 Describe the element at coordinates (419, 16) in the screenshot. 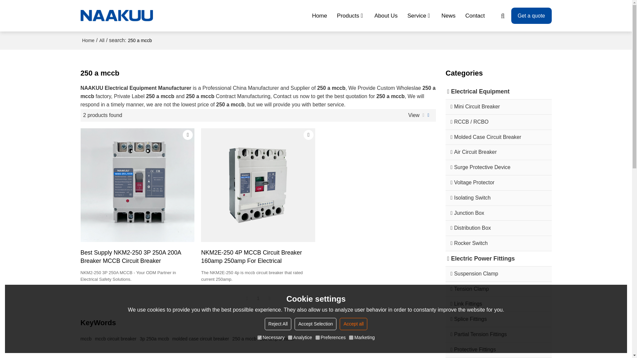

I see `Service` at that location.